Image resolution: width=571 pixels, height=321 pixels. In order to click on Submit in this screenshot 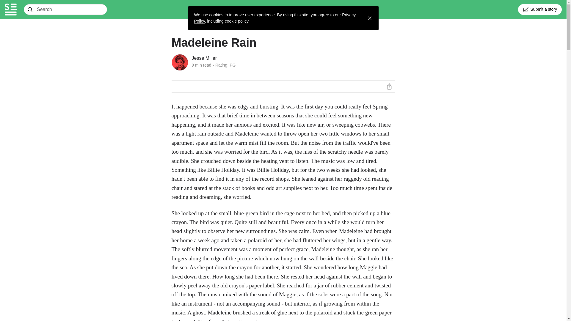, I will do `click(30, 10)`.